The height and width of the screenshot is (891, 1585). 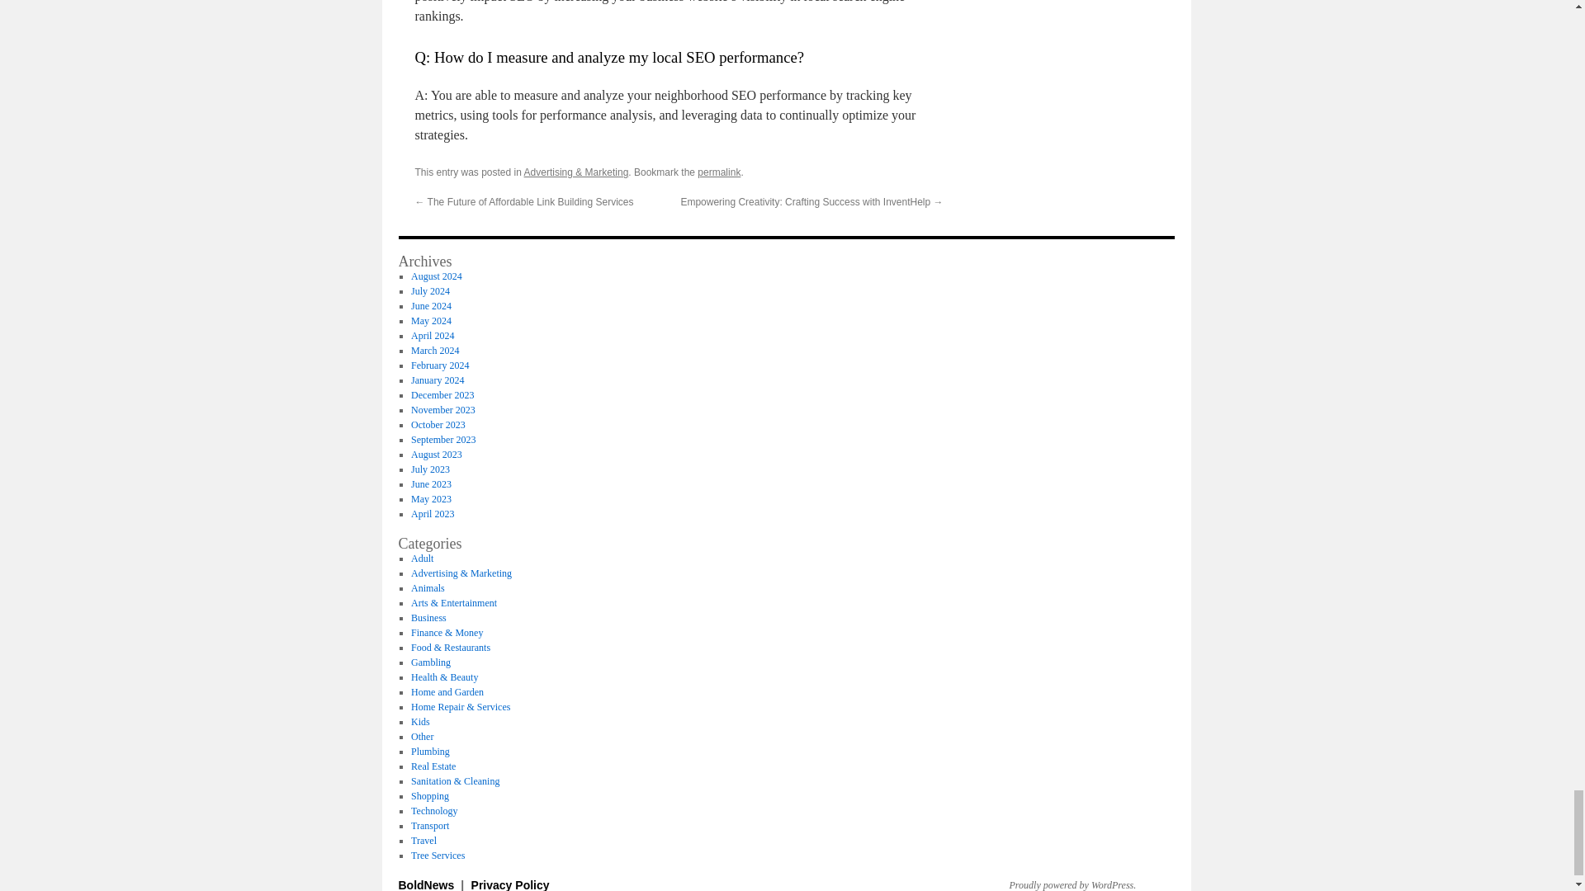 What do you see at coordinates (442, 410) in the screenshot?
I see `November 2023` at bounding box center [442, 410].